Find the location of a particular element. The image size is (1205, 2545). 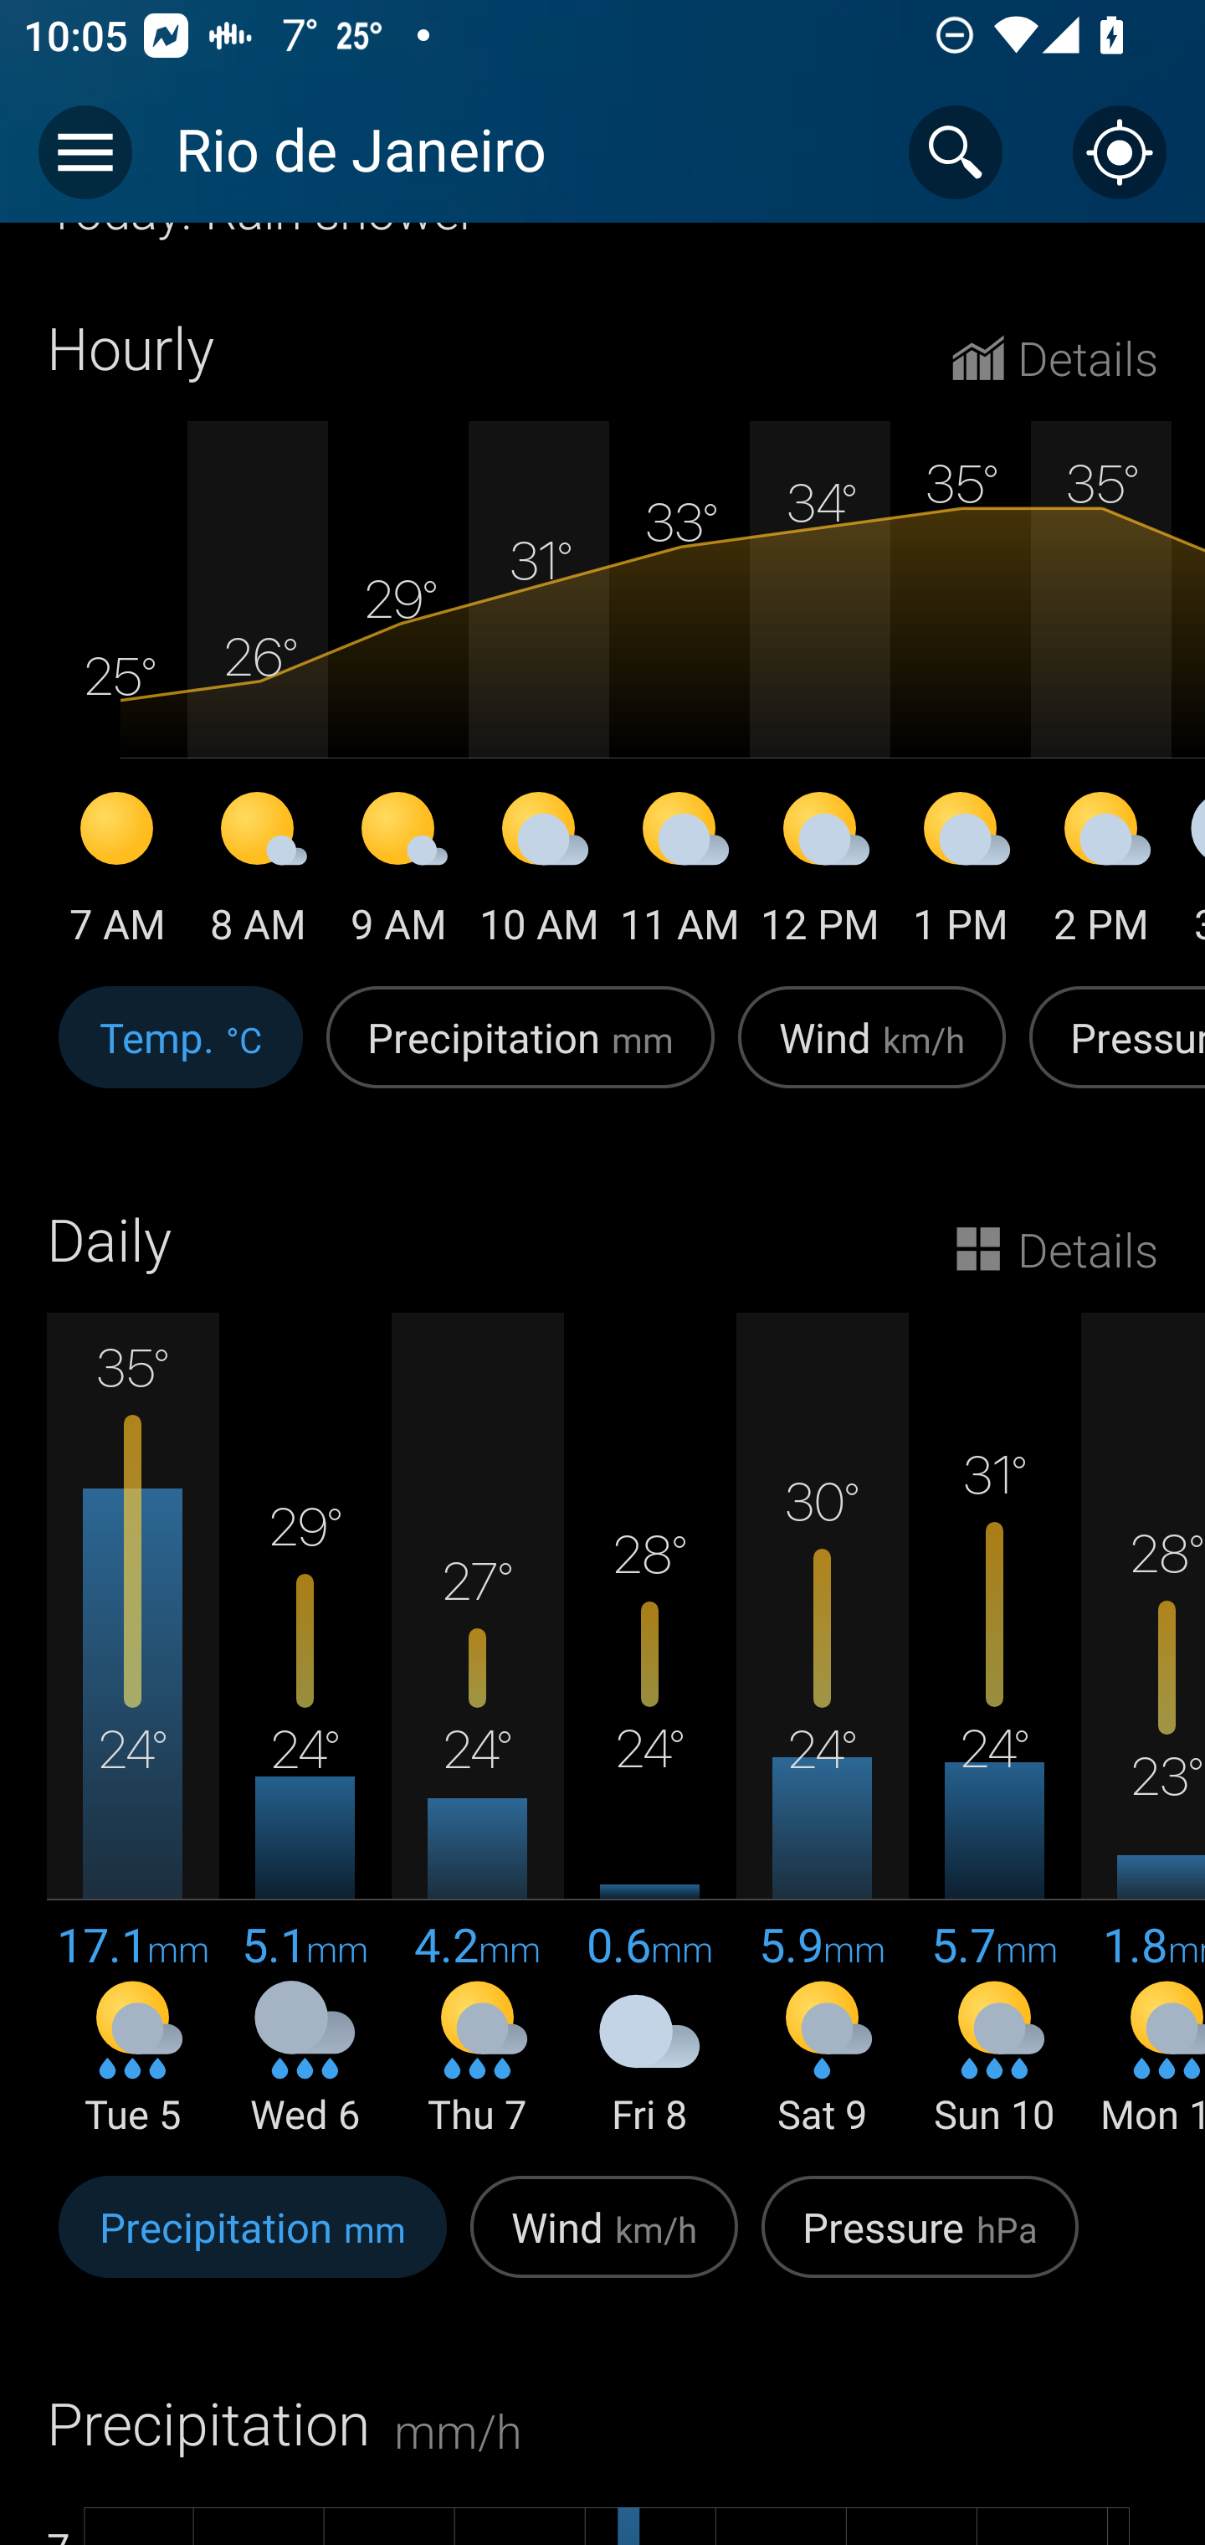

35° 24° 17.1 mm Tue 5 is located at coordinates (133, 1726).